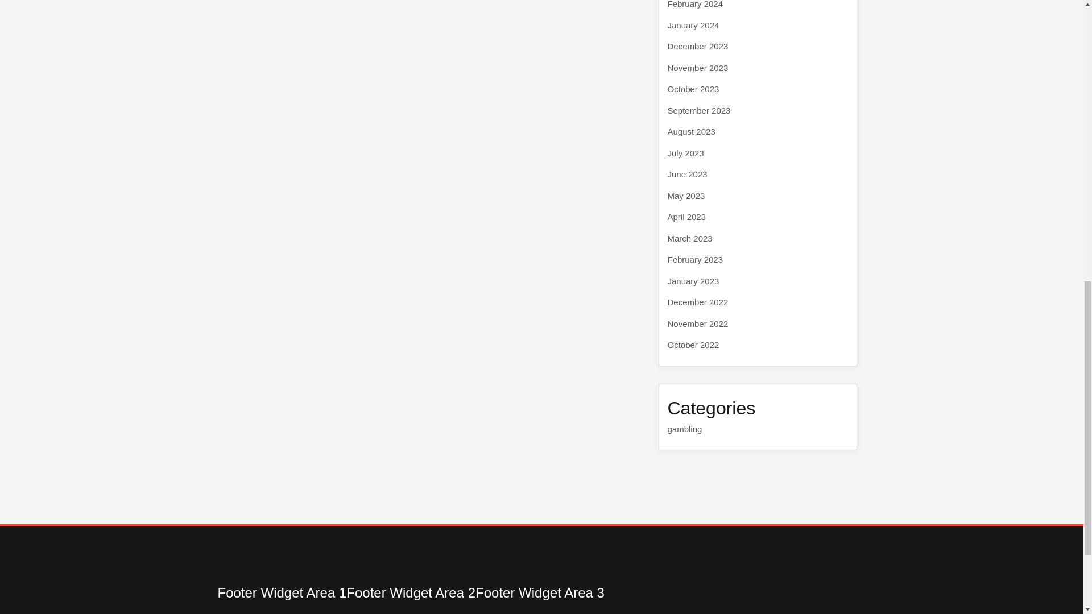 The width and height of the screenshot is (1092, 614). Describe the element at coordinates (697, 323) in the screenshot. I see `November 2022` at that location.